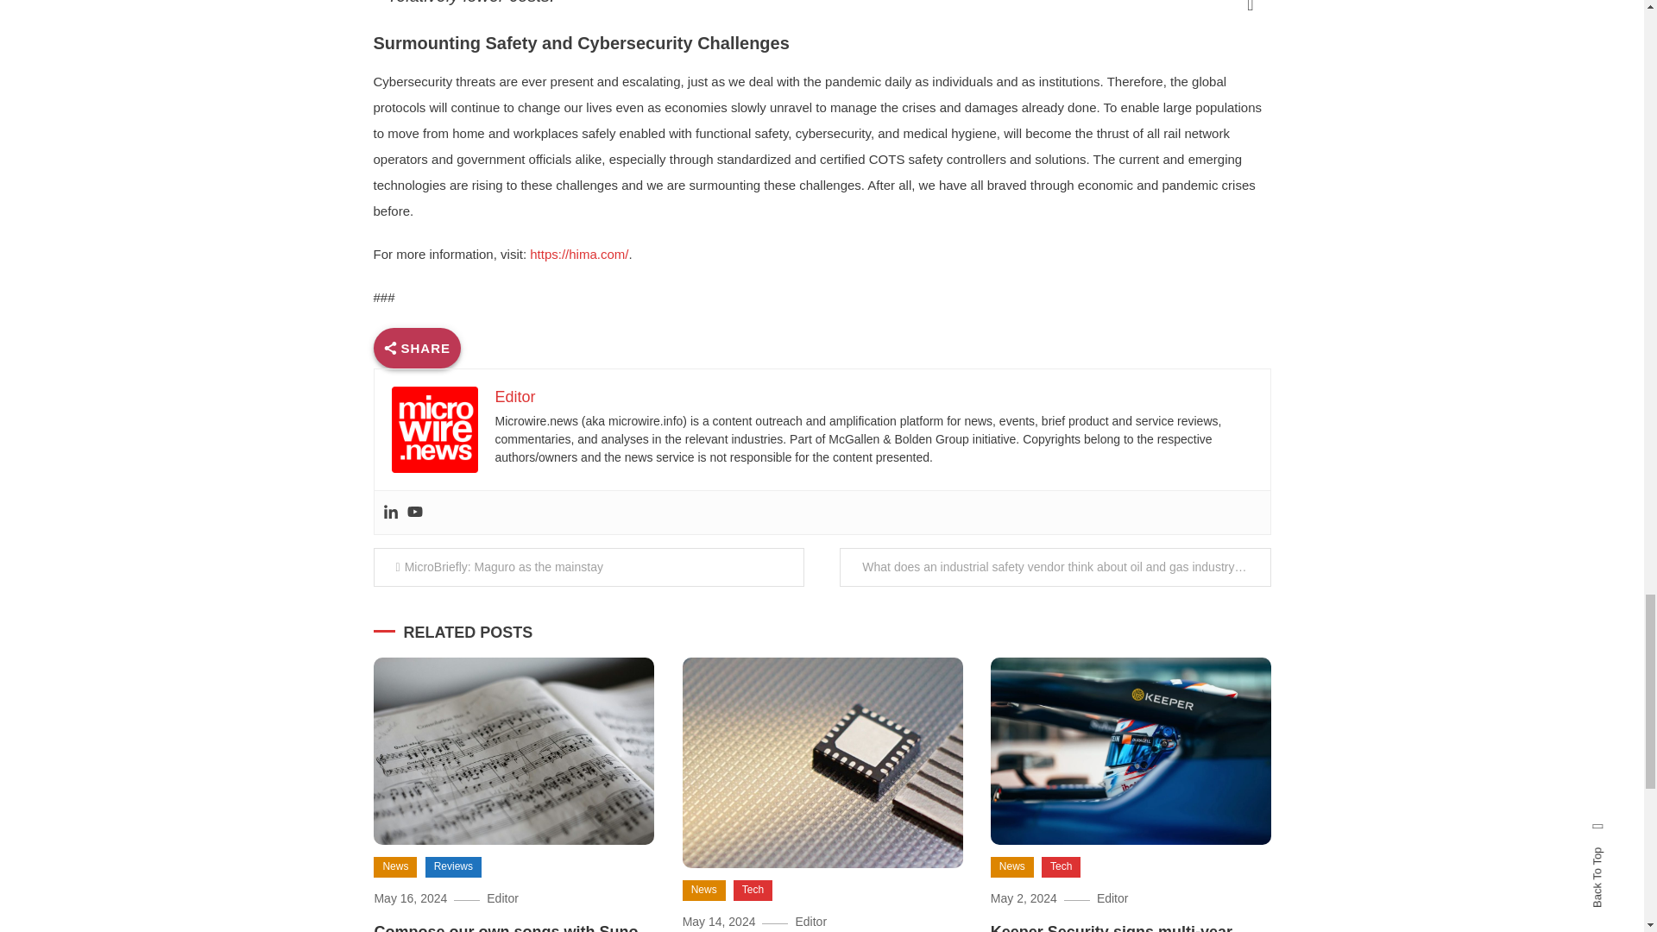  I want to click on Youtube, so click(414, 513).